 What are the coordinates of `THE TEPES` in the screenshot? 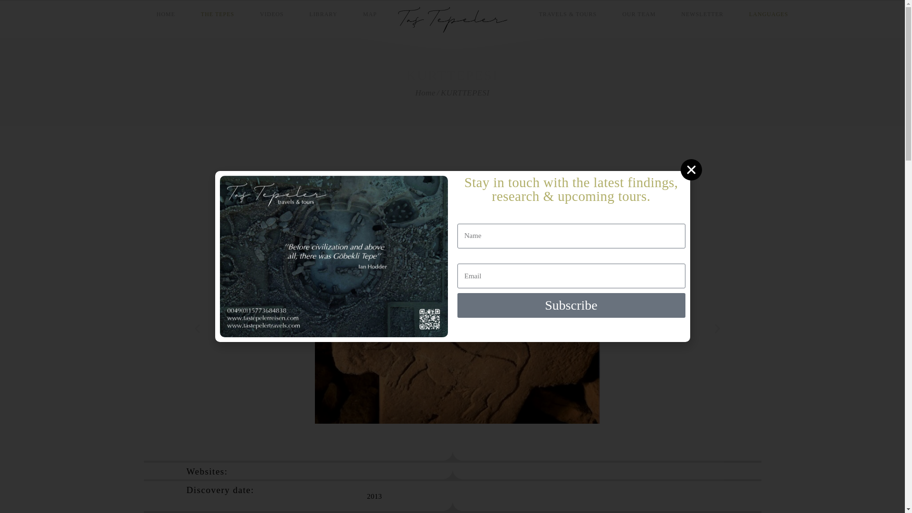 It's located at (230, 14).